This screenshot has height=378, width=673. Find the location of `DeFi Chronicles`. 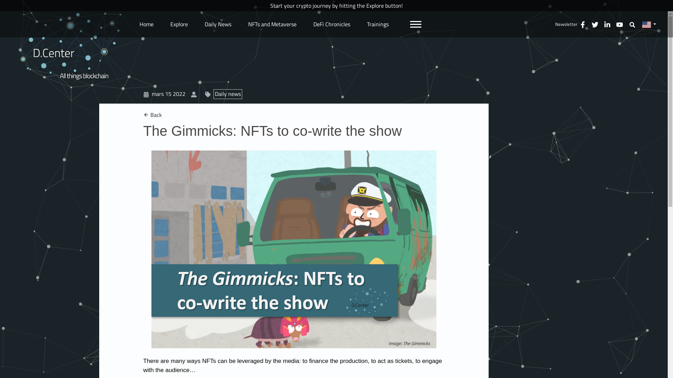

DeFi Chronicles is located at coordinates (332, 24).